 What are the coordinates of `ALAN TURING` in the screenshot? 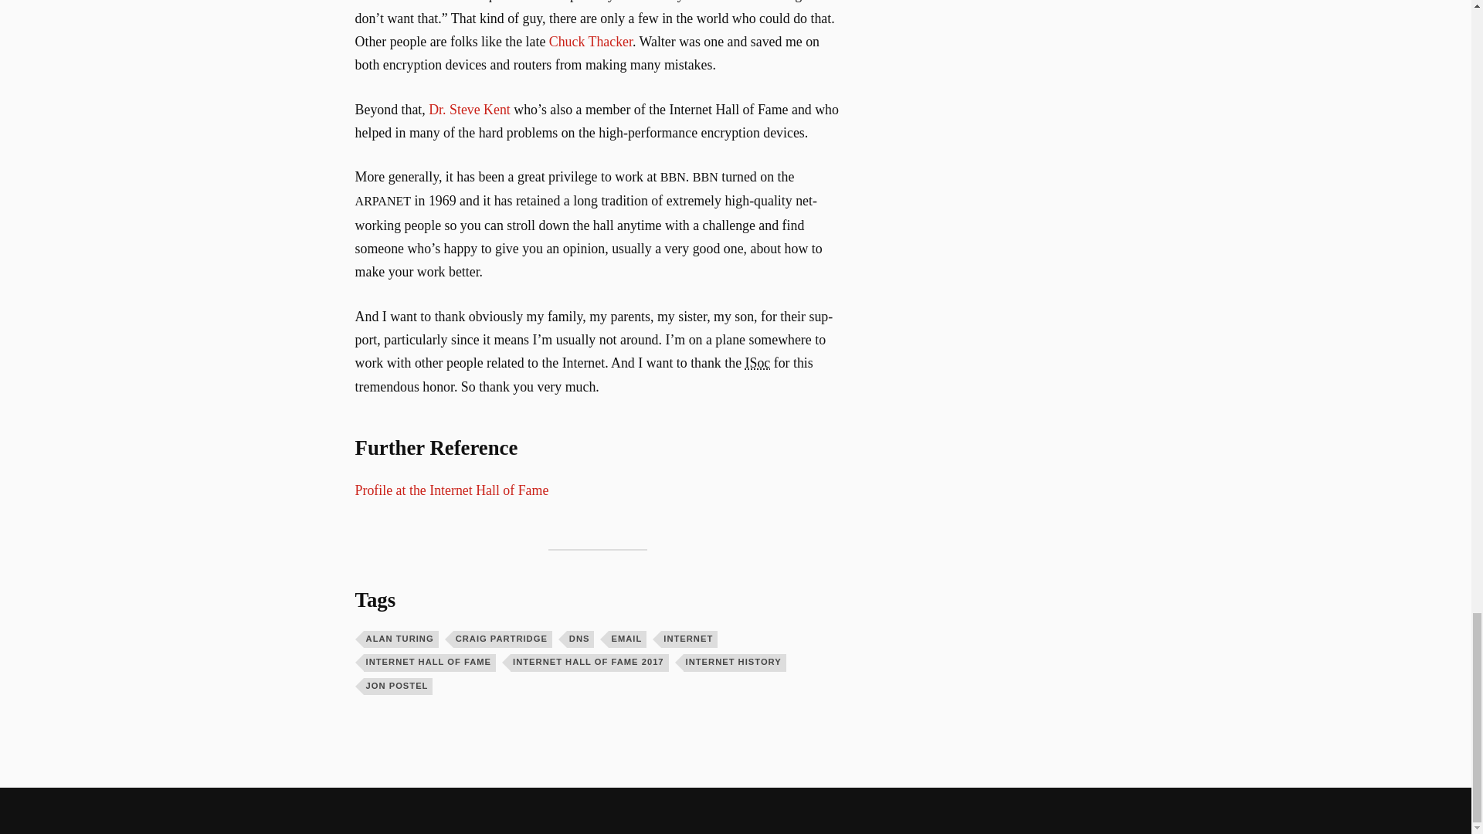 It's located at (401, 639).